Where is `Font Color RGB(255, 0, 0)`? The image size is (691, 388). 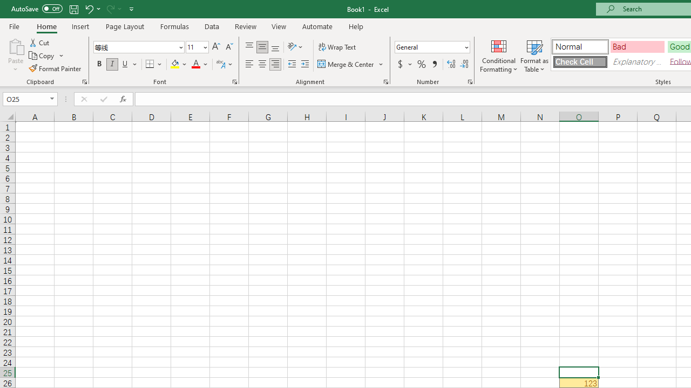 Font Color RGB(255, 0, 0) is located at coordinates (195, 65).